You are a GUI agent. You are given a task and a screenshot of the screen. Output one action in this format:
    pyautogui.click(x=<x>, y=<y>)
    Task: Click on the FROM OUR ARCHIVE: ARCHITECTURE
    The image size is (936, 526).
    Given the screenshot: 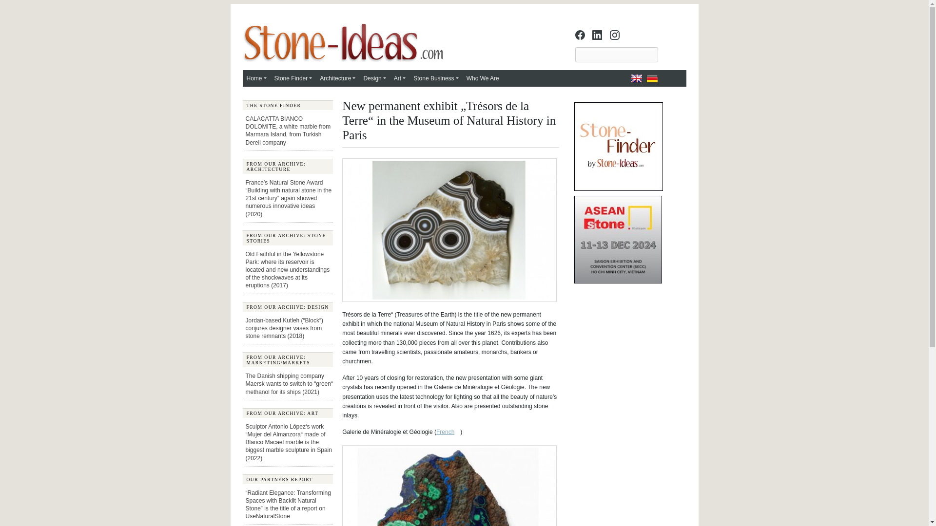 What is the action you would take?
    pyautogui.click(x=288, y=167)
    